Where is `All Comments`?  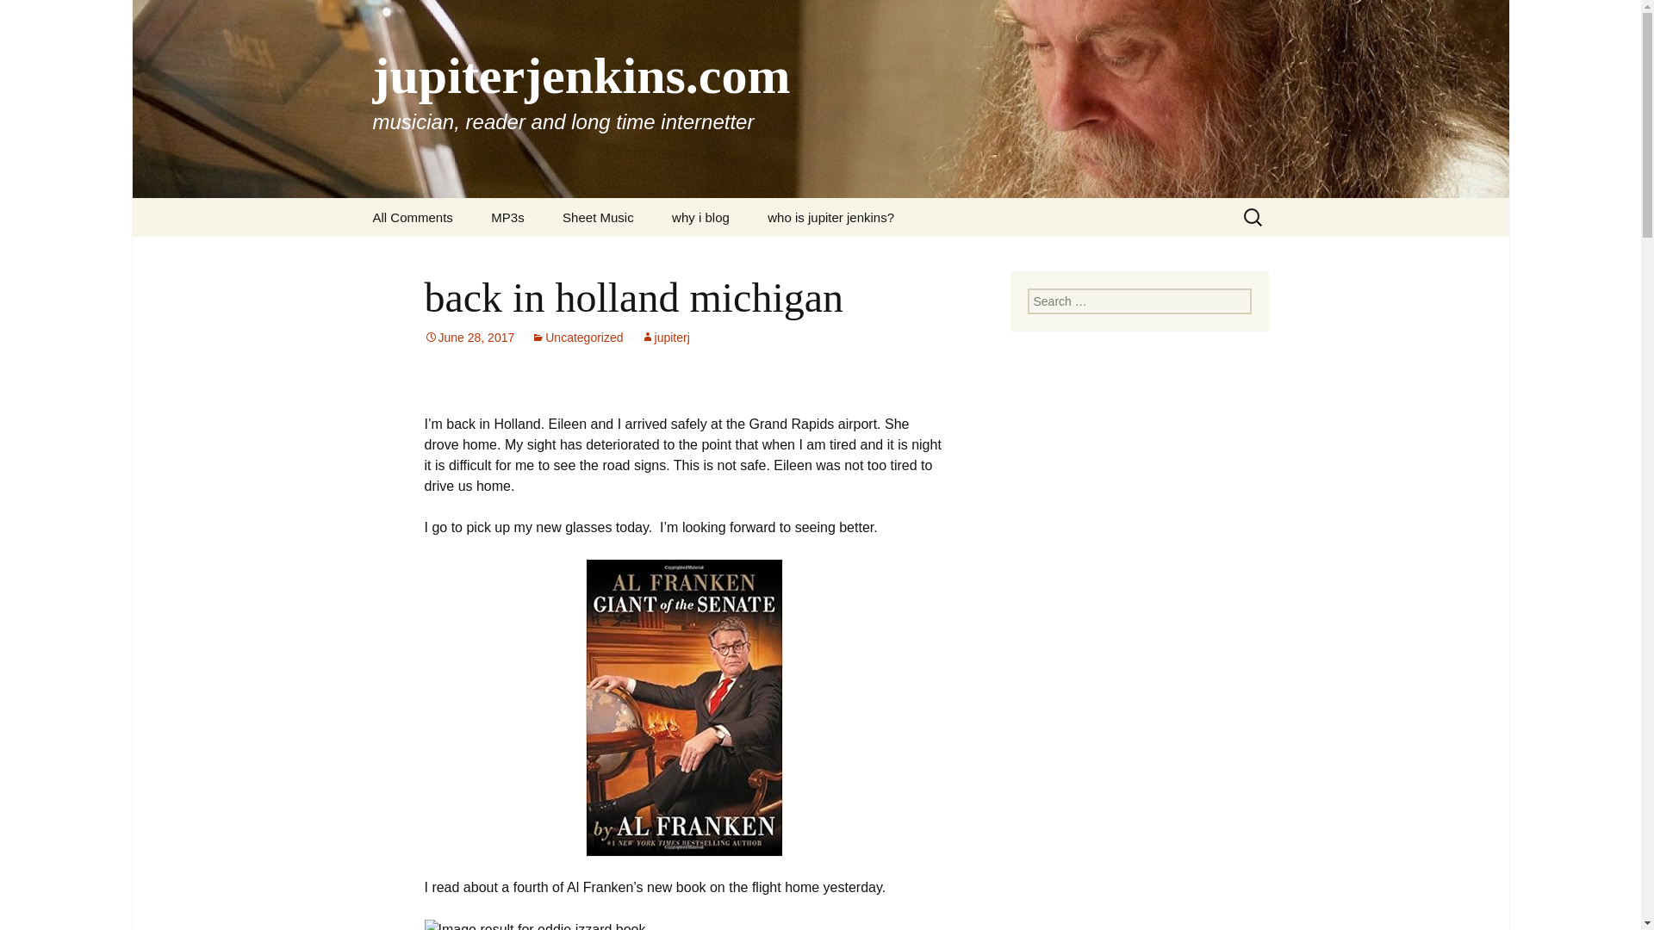 All Comments is located at coordinates (412, 217).